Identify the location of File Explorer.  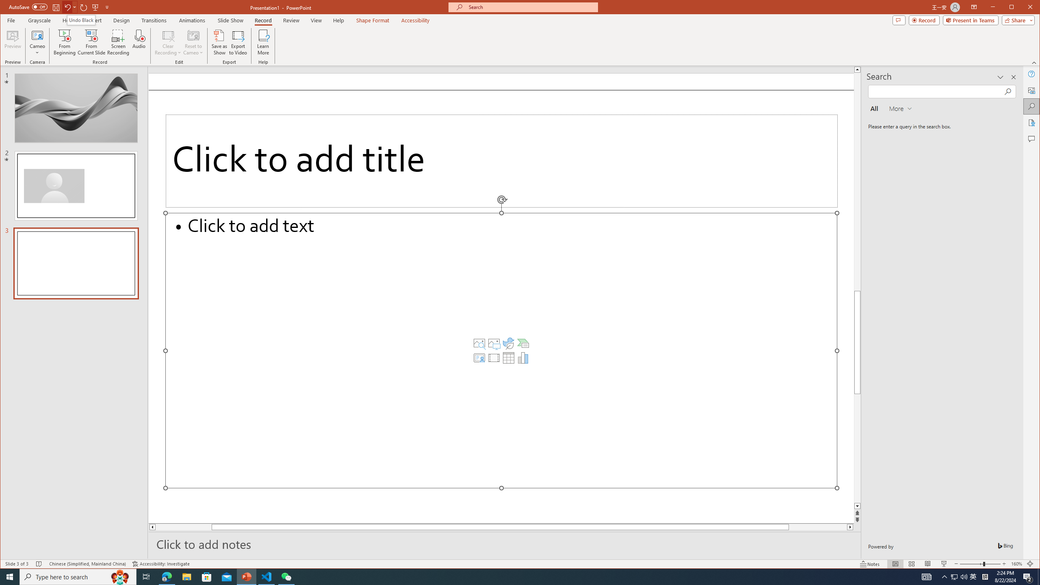
(186, 577).